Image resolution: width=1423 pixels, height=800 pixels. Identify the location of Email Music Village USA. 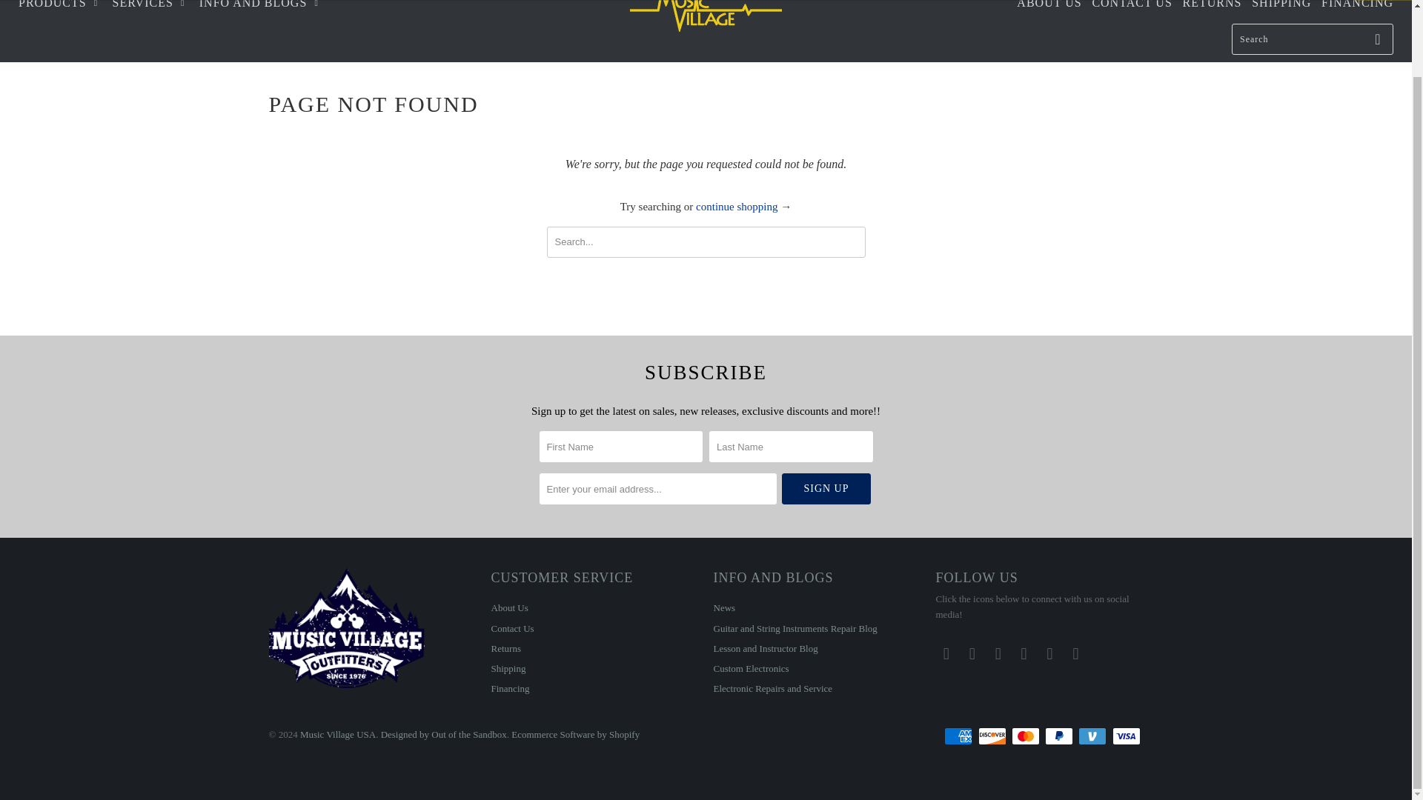
(1075, 653).